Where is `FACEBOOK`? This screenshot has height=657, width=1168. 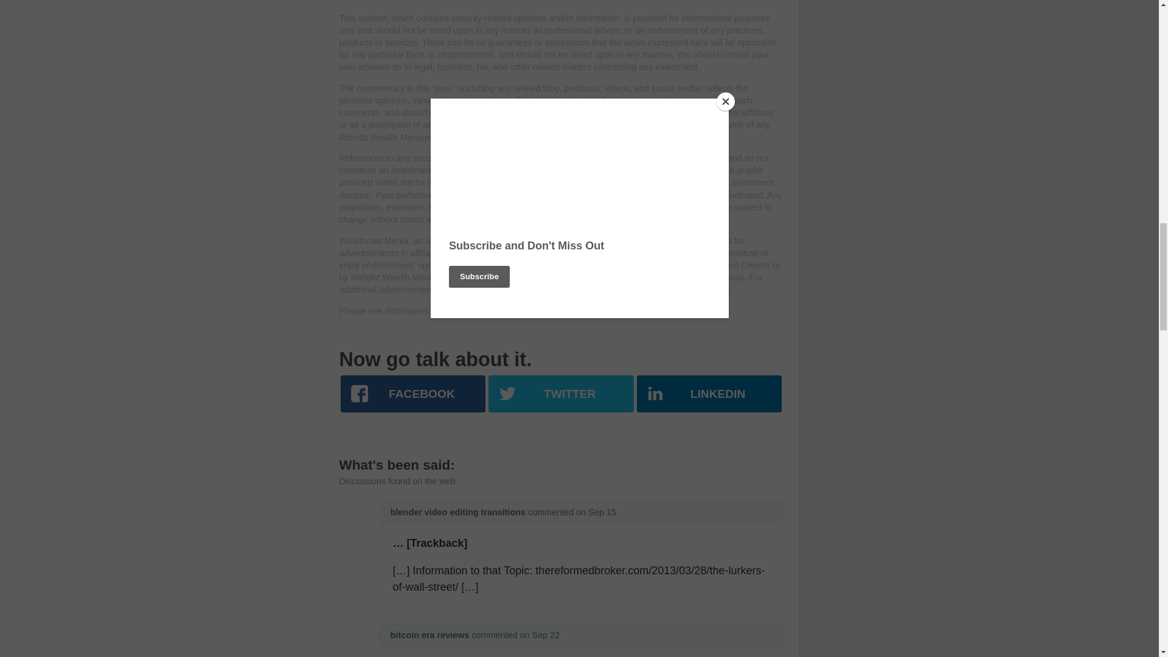
FACEBOOK is located at coordinates (413, 393).